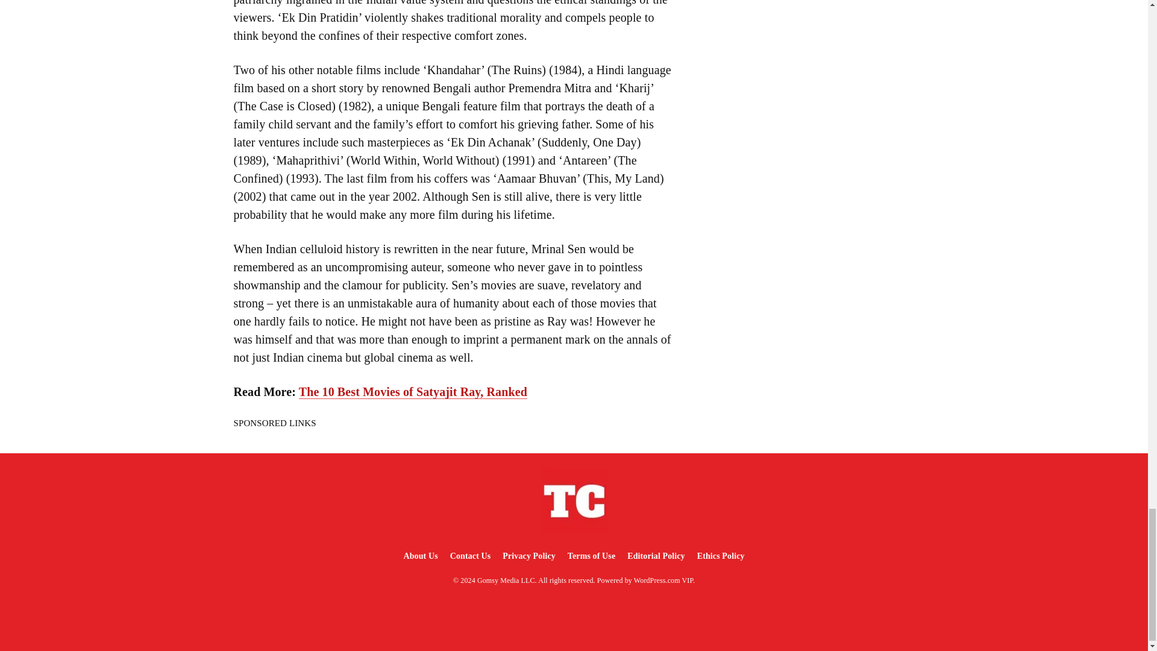  What do you see at coordinates (656, 556) in the screenshot?
I see `Editorial Policy` at bounding box center [656, 556].